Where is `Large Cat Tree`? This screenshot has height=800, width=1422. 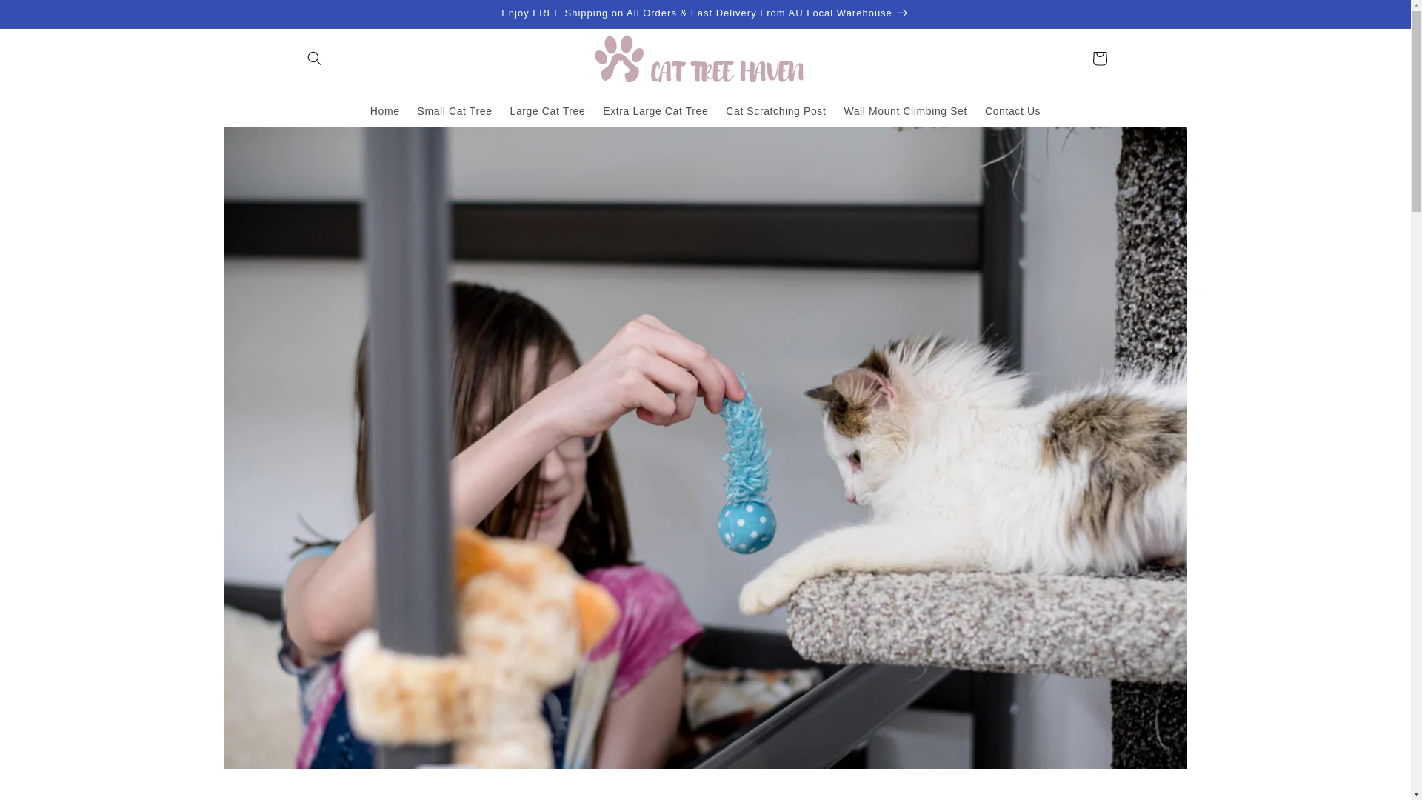 Large Cat Tree is located at coordinates (548, 110).